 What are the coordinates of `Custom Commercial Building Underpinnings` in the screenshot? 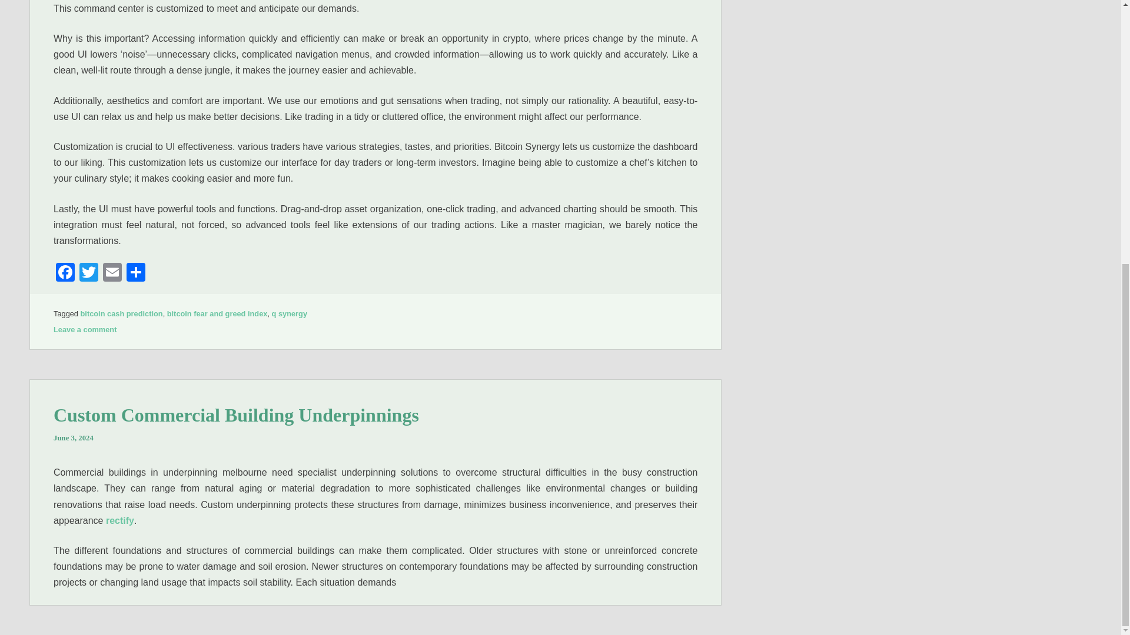 It's located at (236, 415).